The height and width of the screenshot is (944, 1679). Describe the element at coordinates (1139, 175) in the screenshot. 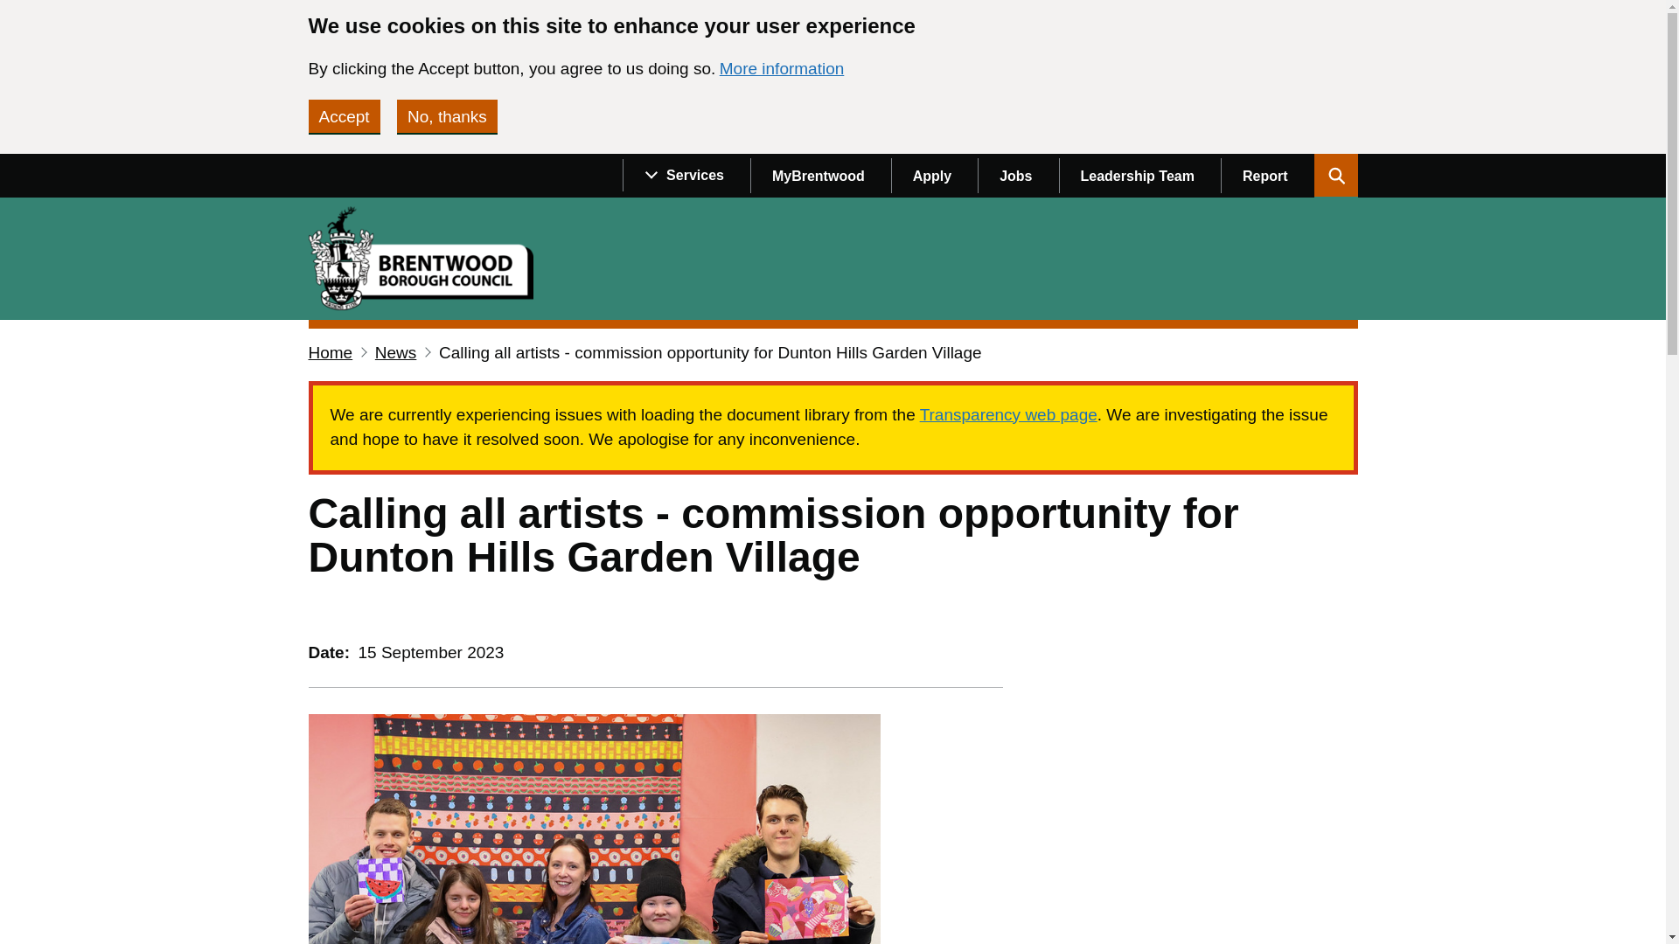

I see `Leadership Team` at that location.